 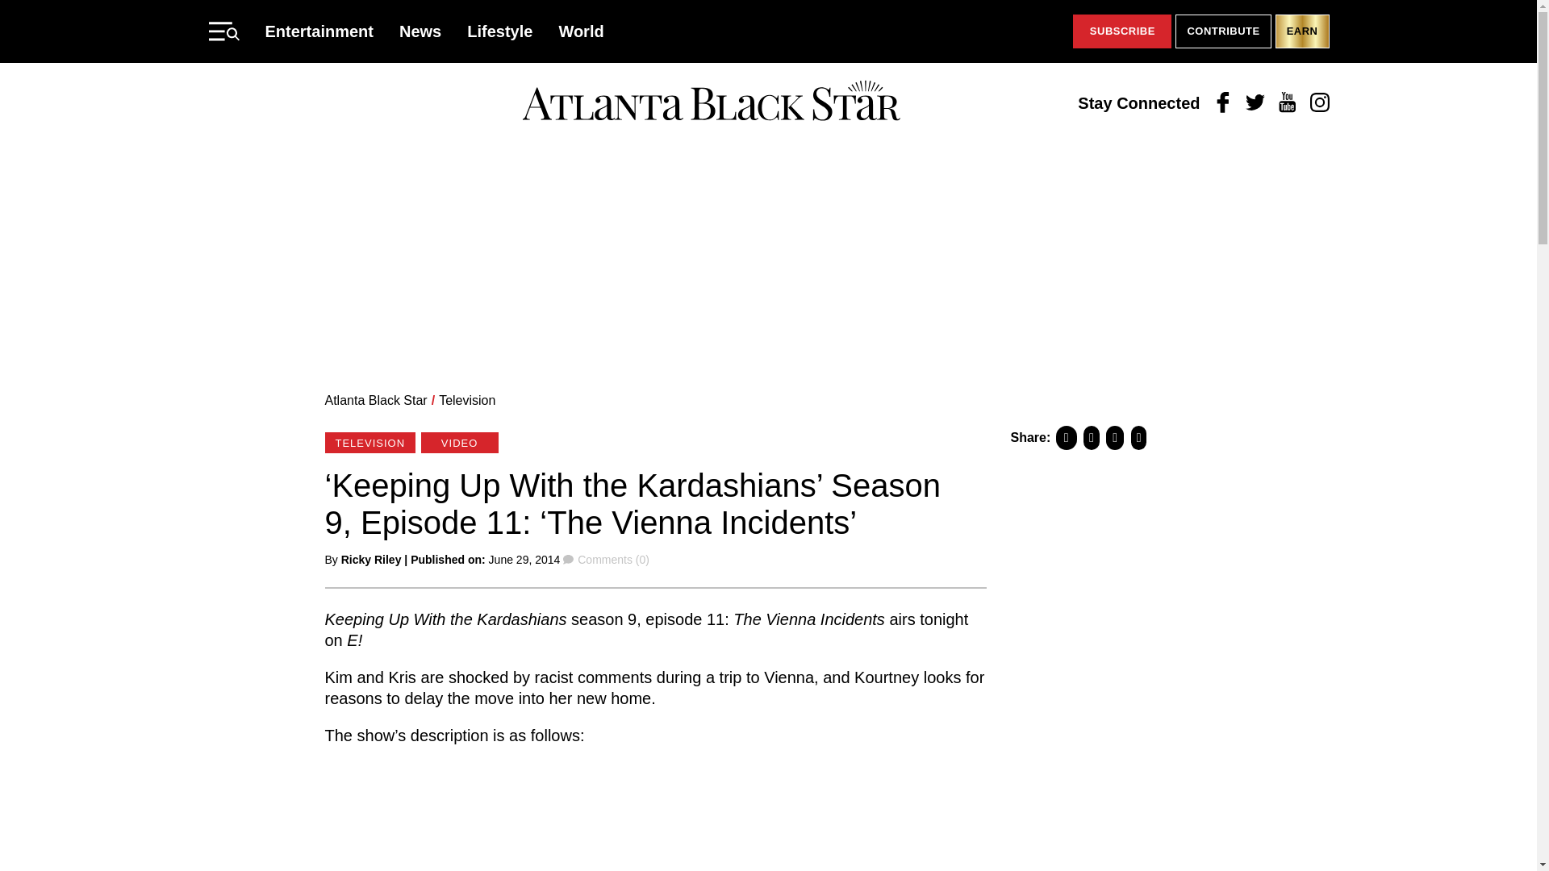 What do you see at coordinates (711, 102) in the screenshot?
I see `Atlanta Black Star` at bounding box center [711, 102].